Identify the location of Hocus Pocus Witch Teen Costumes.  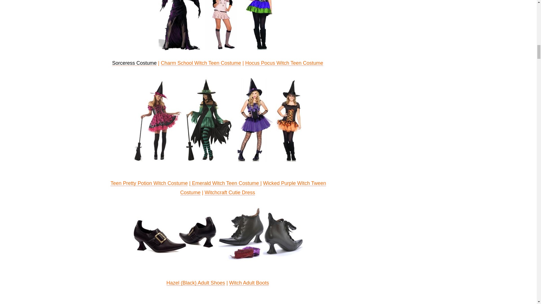
(259, 25).